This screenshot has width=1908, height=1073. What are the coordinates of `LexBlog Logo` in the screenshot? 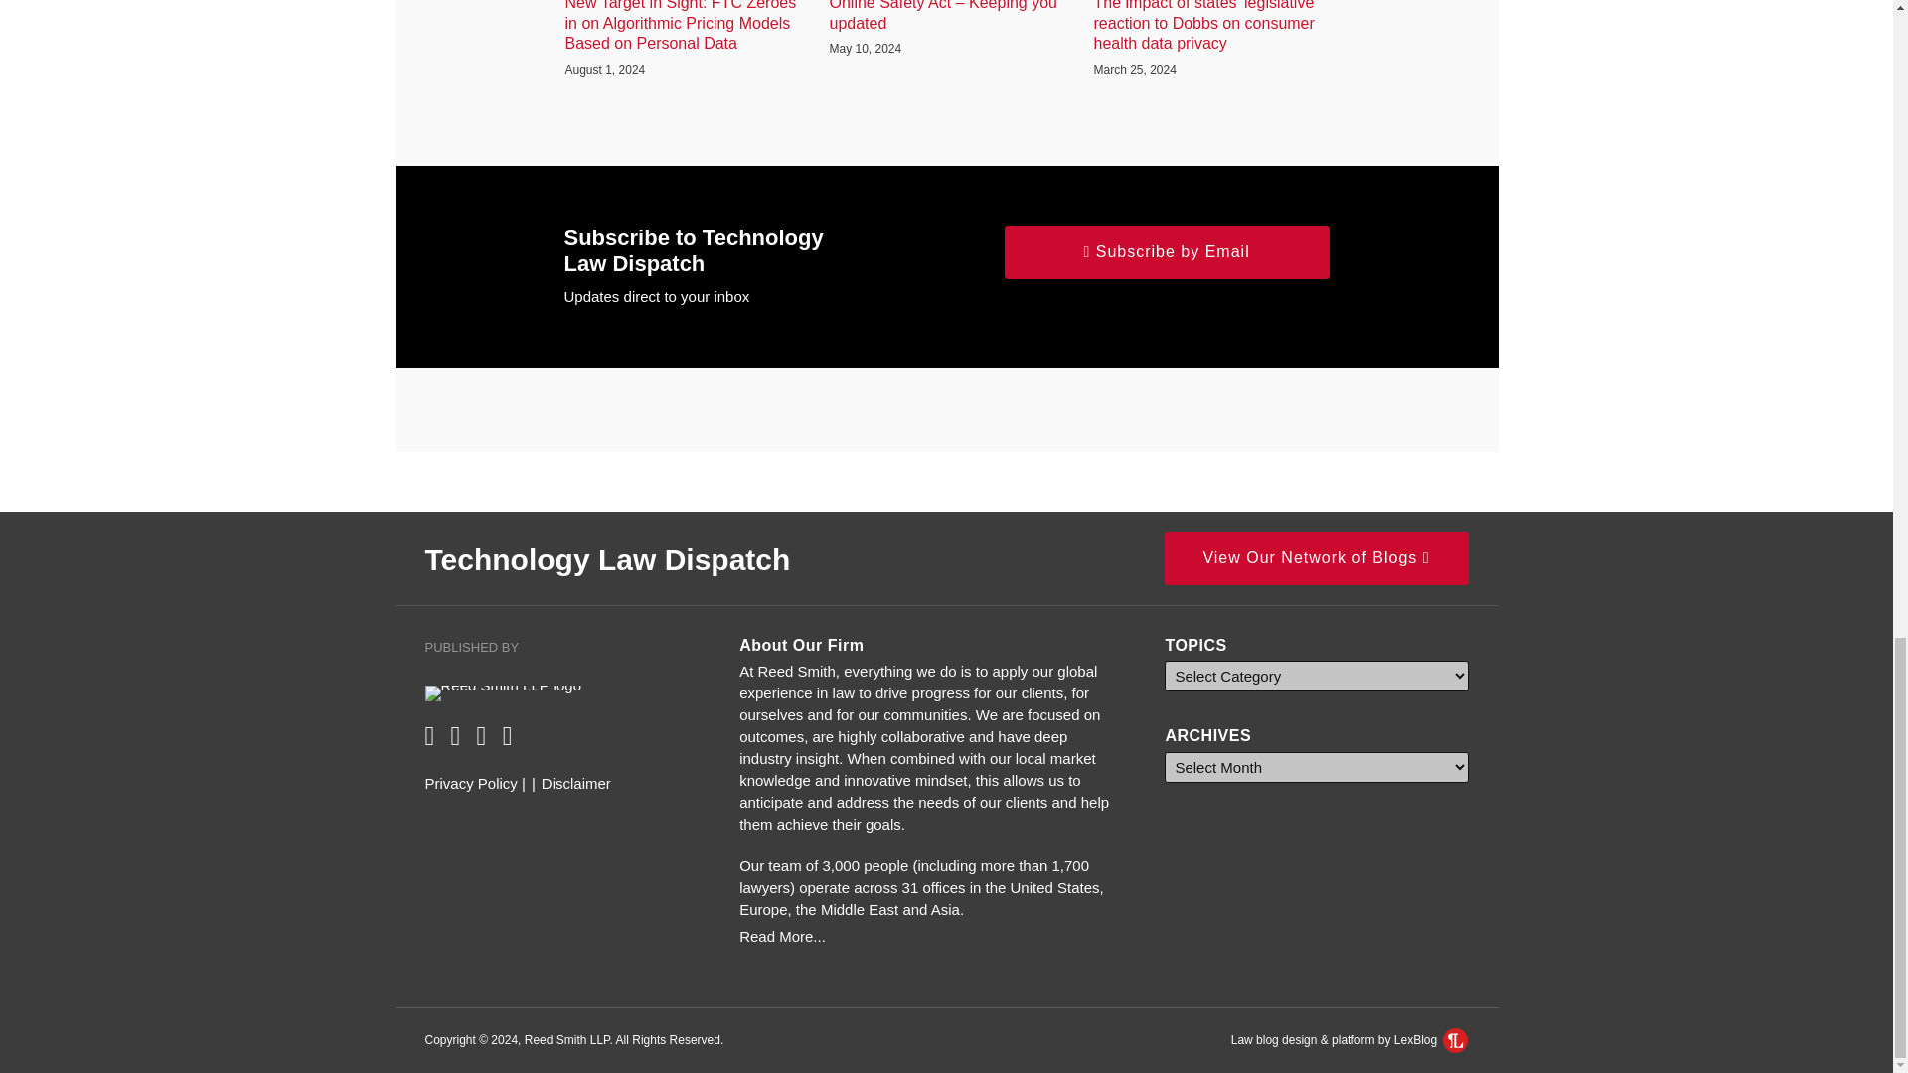 It's located at (1455, 1039).